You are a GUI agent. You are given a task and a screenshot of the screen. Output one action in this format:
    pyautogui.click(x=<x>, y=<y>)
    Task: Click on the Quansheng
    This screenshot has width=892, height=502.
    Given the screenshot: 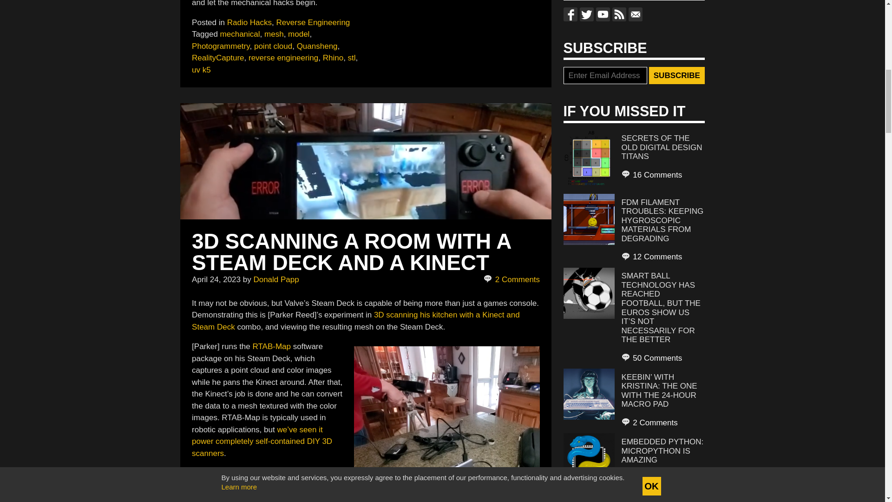 What is the action you would take?
    pyautogui.click(x=317, y=46)
    